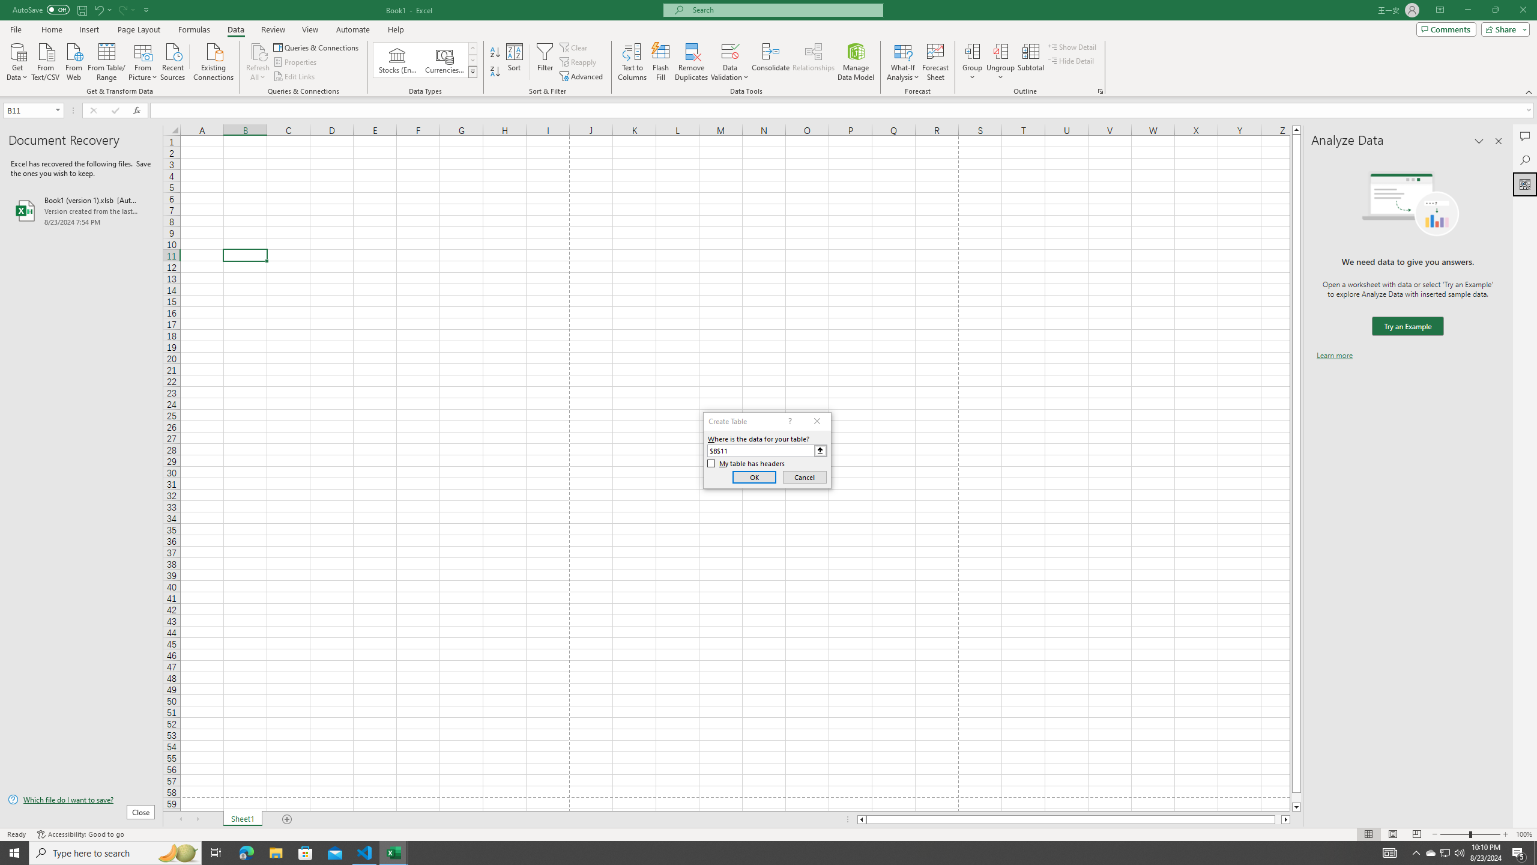 Image resolution: width=1537 pixels, height=865 pixels. What do you see at coordinates (46, 61) in the screenshot?
I see `From Text/CSV` at bounding box center [46, 61].